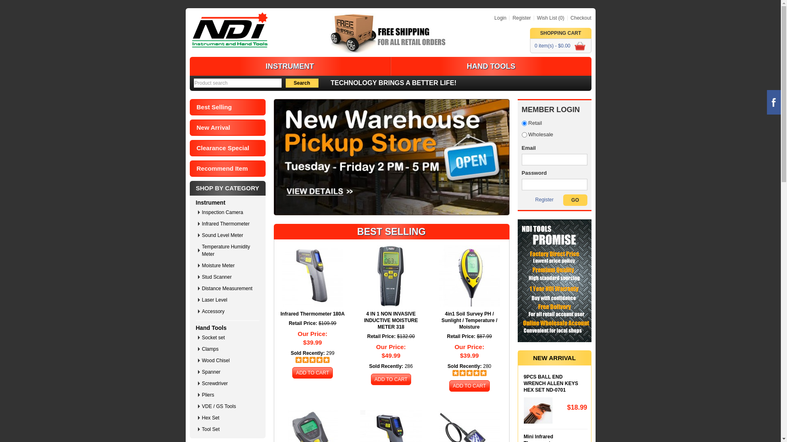  Describe the element at coordinates (561, 46) in the screenshot. I see `0 item(s) - $0.00` at that location.